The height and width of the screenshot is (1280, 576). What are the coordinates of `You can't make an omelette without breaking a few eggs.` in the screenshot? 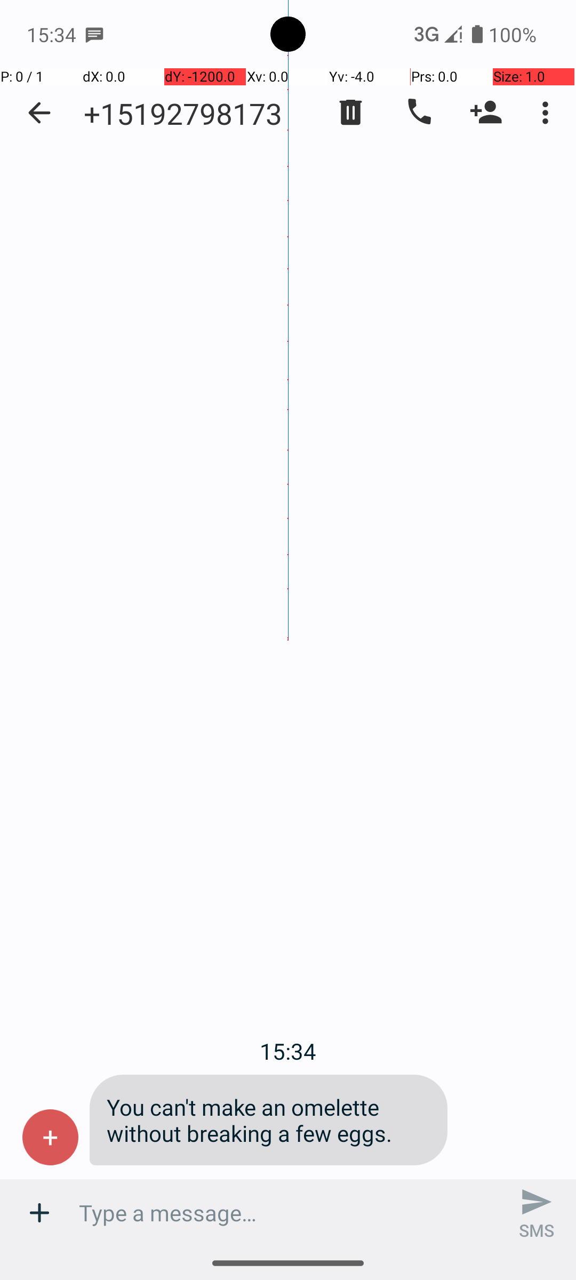 It's located at (269, 1120).